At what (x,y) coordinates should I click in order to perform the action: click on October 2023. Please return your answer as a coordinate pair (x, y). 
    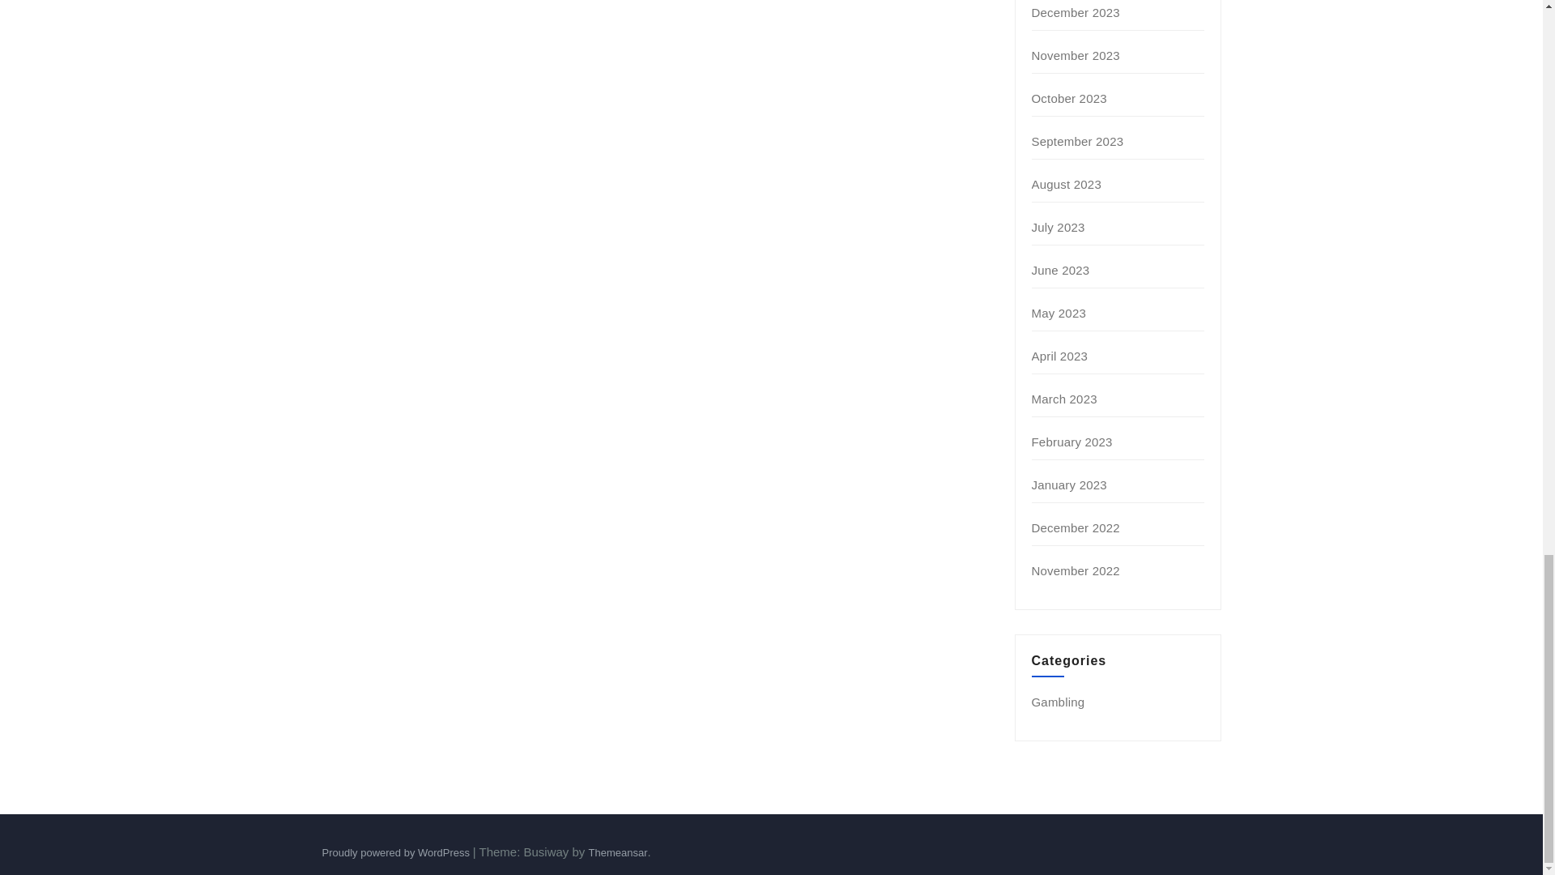
    Looking at the image, I should click on (1069, 98).